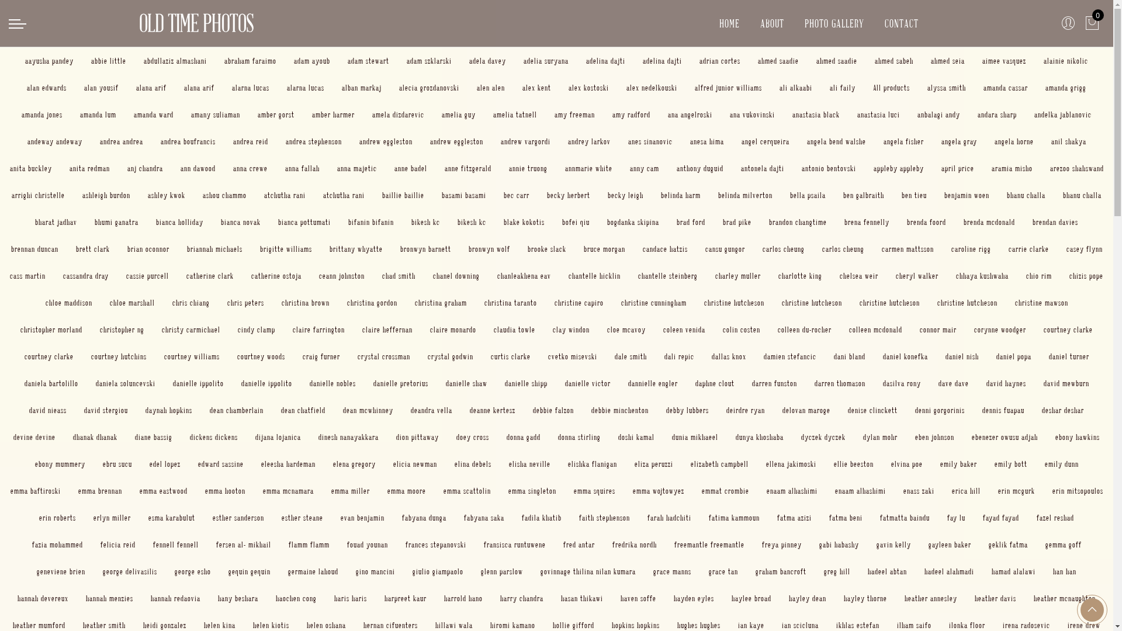 The height and width of the screenshot is (631, 1122). I want to click on dallas knox, so click(729, 356).